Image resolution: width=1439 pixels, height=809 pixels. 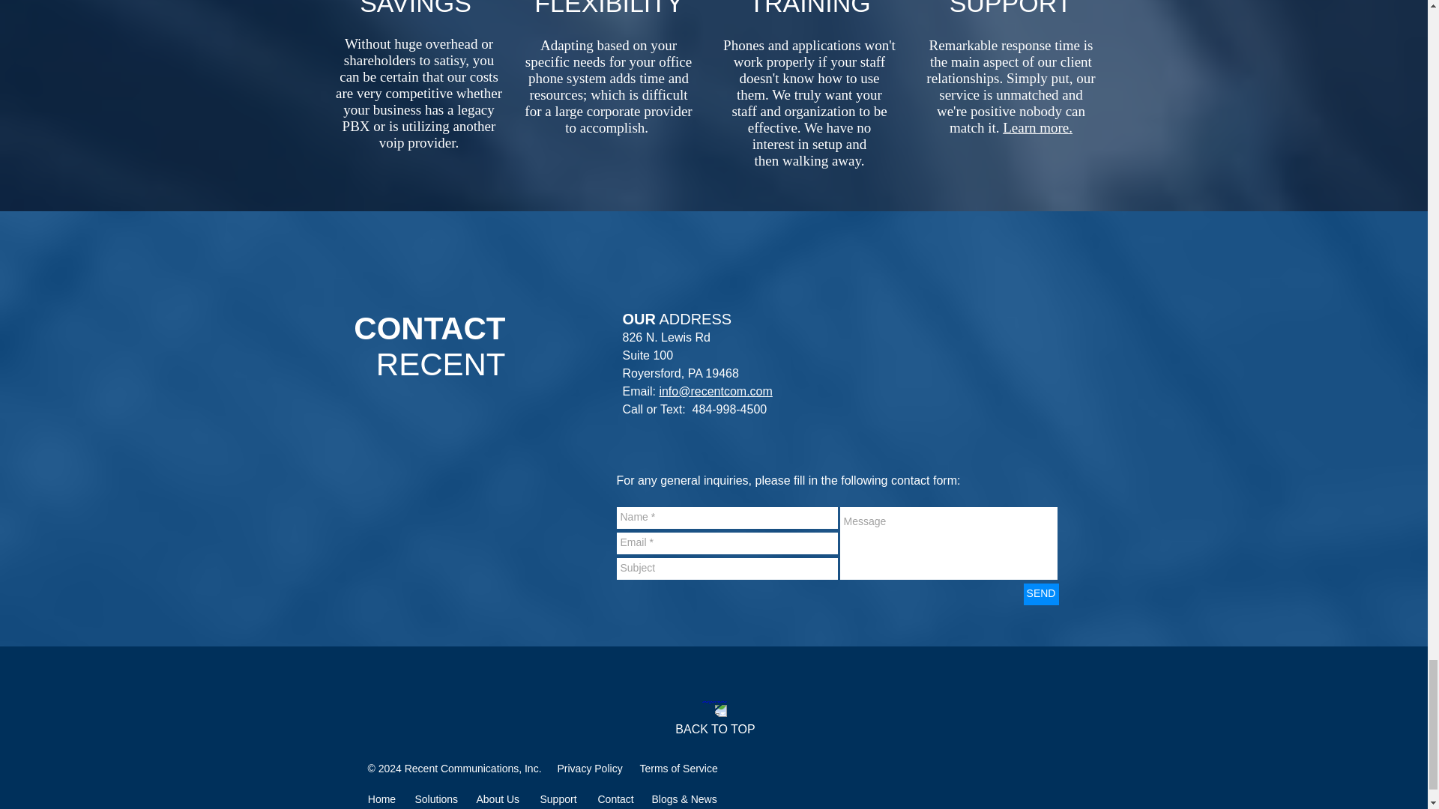 I want to click on Terms of Service, so click(x=679, y=769).